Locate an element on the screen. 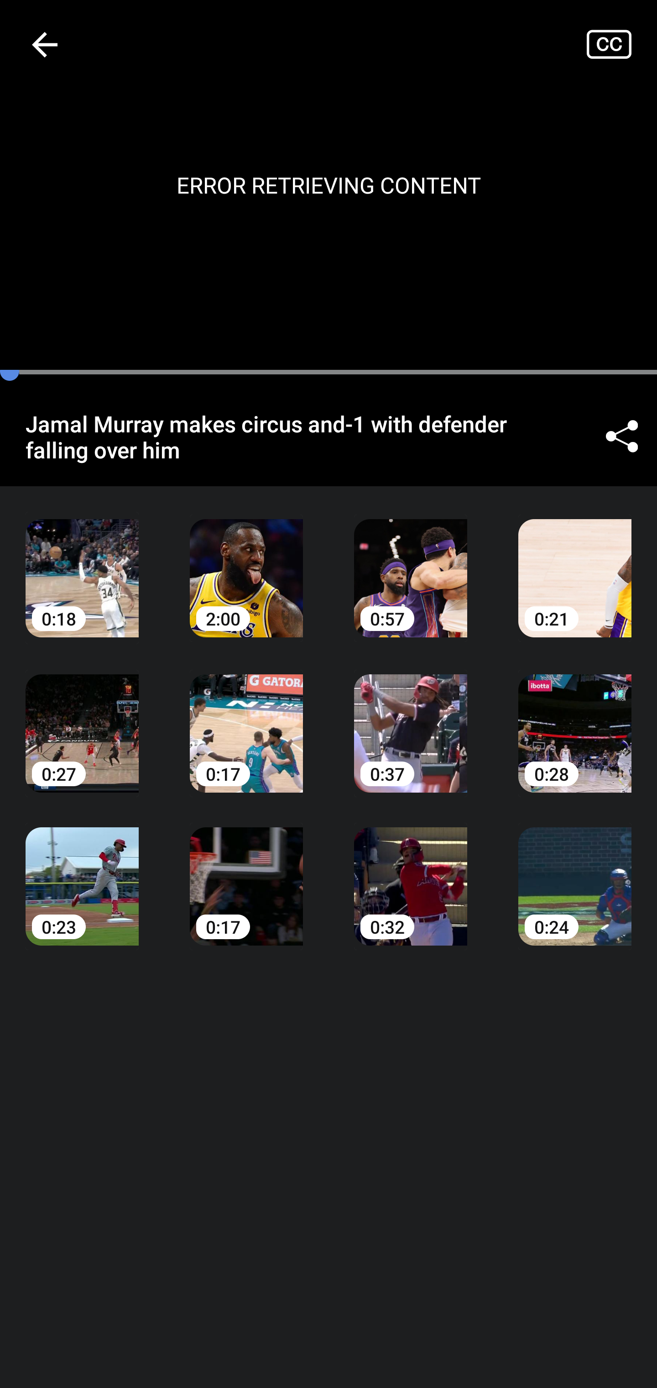 The height and width of the screenshot is (1388, 657). 0:32 is located at coordinates (411, 873).